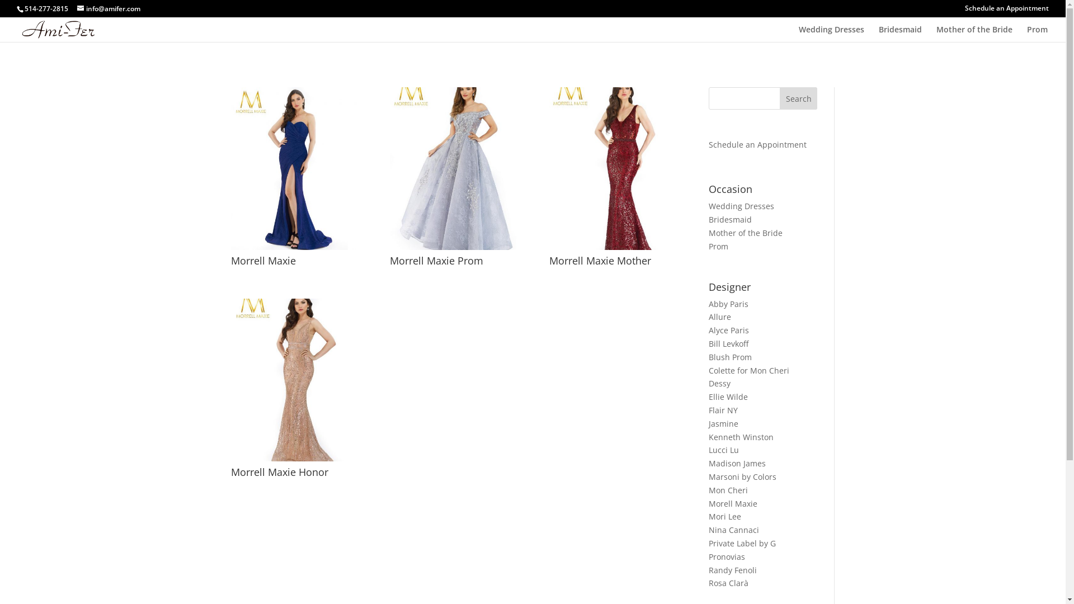  Describe the element at coordinates (109, 9) in the screenshot. I see `info@amifer.com` at that location.